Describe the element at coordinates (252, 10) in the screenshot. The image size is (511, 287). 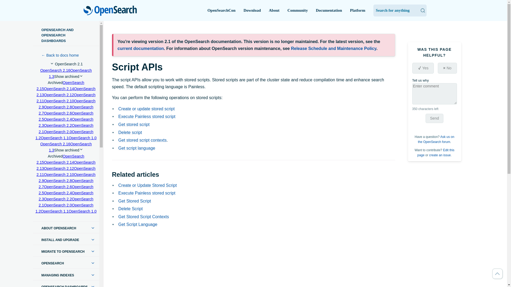
I see `Download` at that location.